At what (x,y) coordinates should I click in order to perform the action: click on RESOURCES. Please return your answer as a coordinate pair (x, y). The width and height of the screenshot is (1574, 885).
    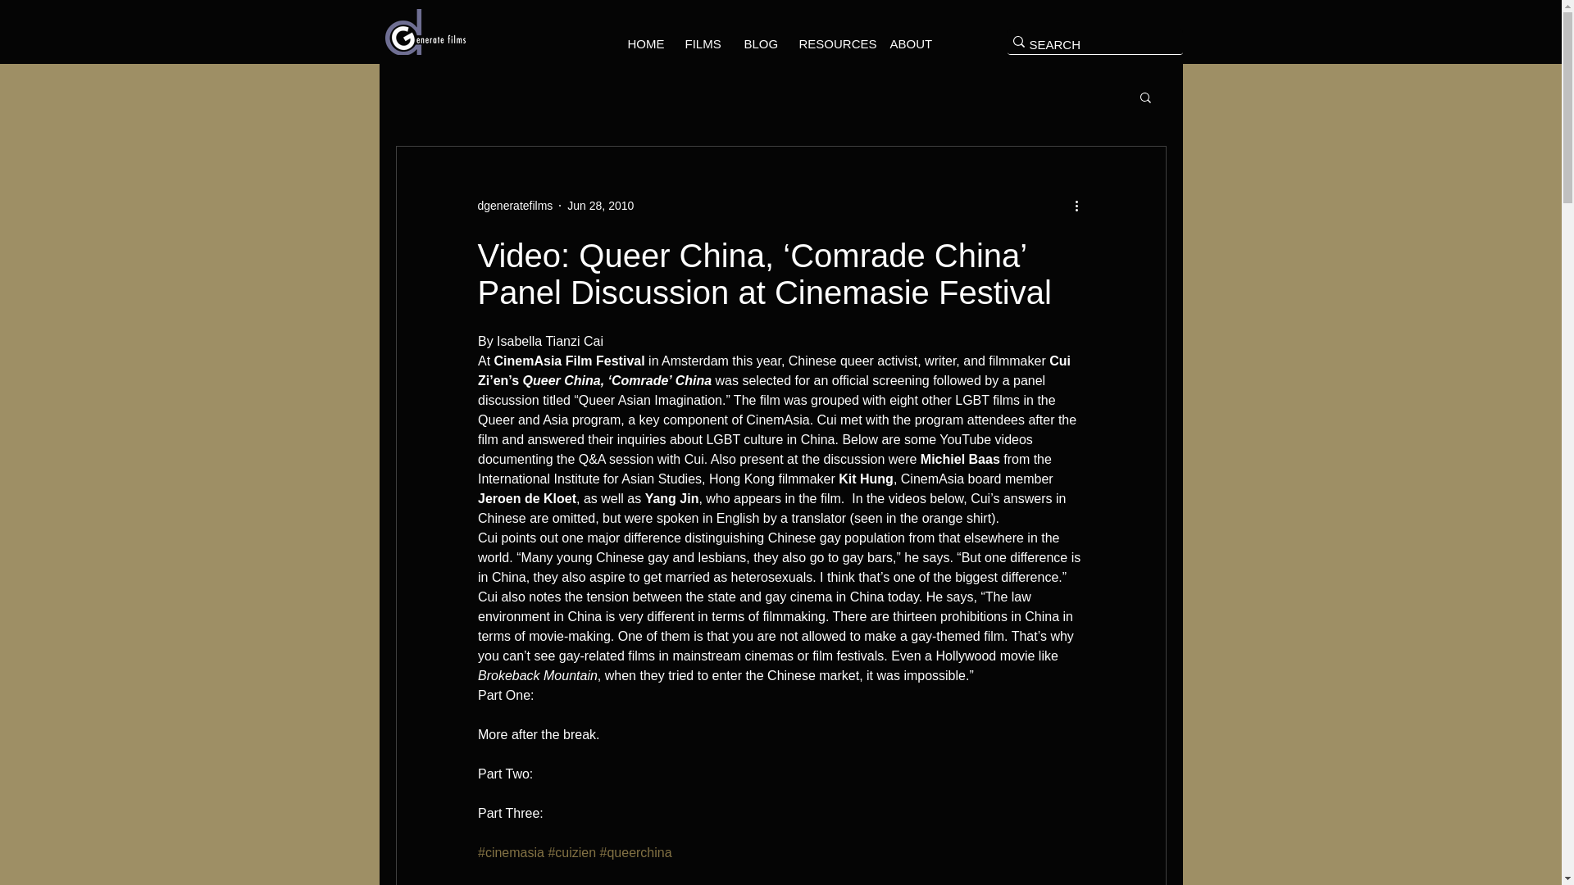
    Looking at the image, I should click on (831, 44).